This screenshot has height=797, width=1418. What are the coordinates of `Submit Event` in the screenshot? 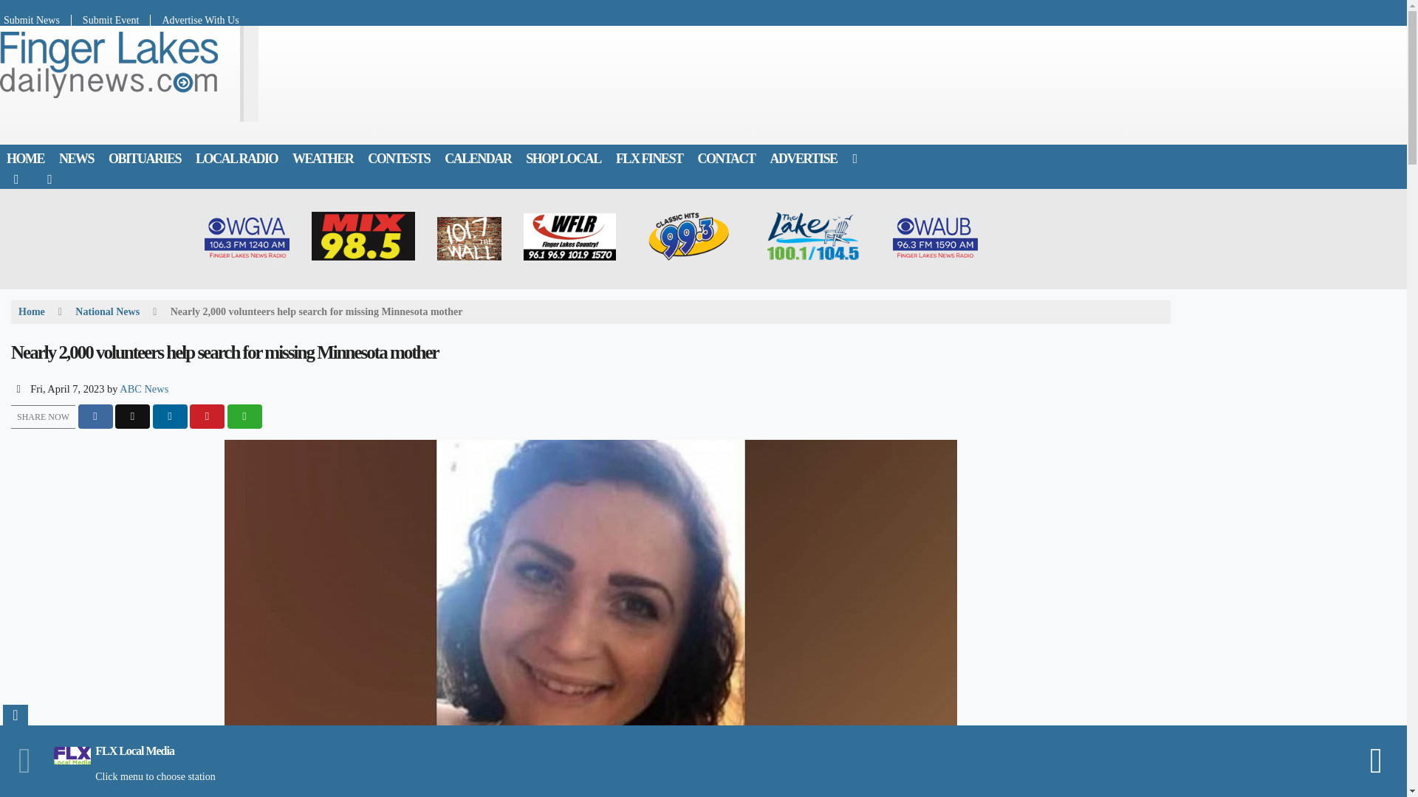 It's located at (112, 20).